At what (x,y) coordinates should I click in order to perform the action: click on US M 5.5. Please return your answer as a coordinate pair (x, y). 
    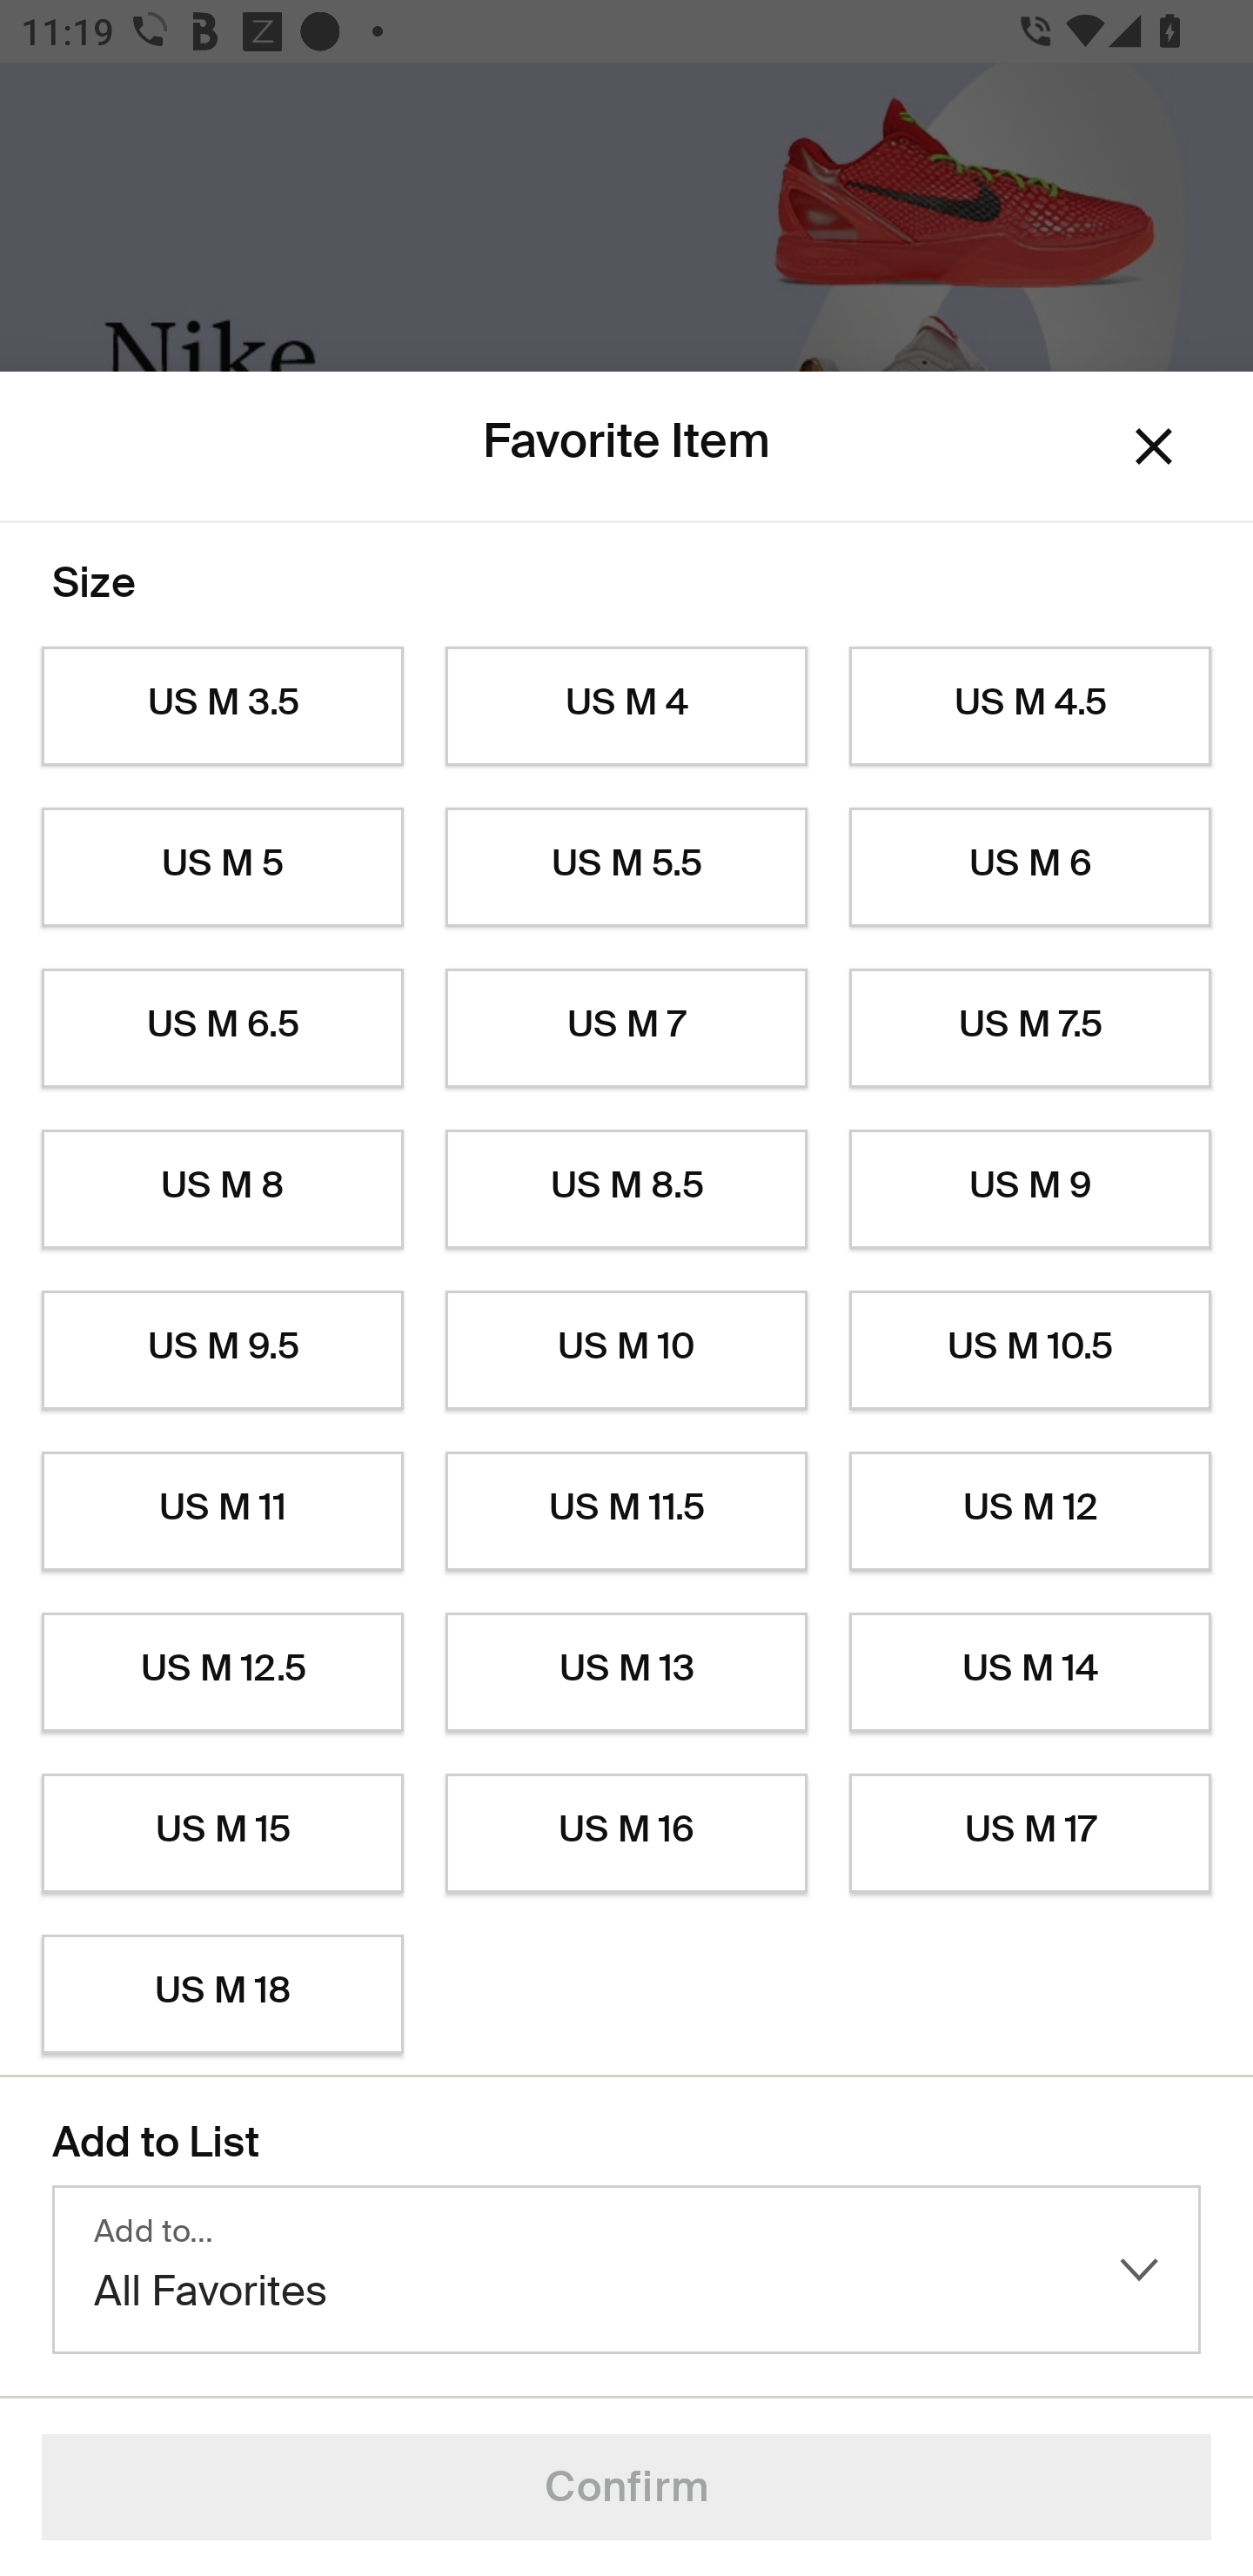
    Looking at the image, I should click on (626, 867).